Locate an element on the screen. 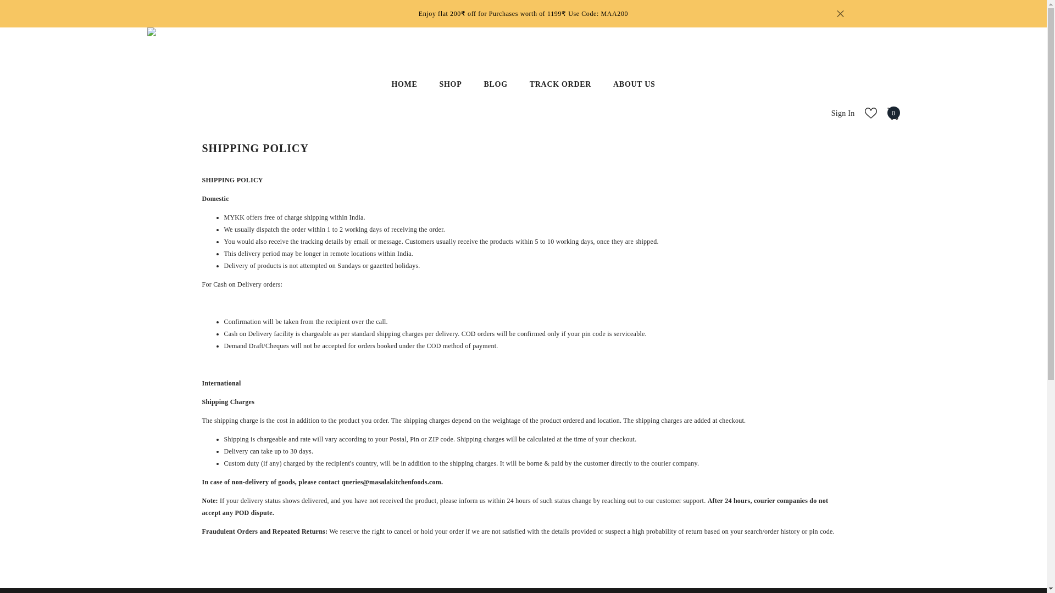  Close is located at coordinates (404, 101).